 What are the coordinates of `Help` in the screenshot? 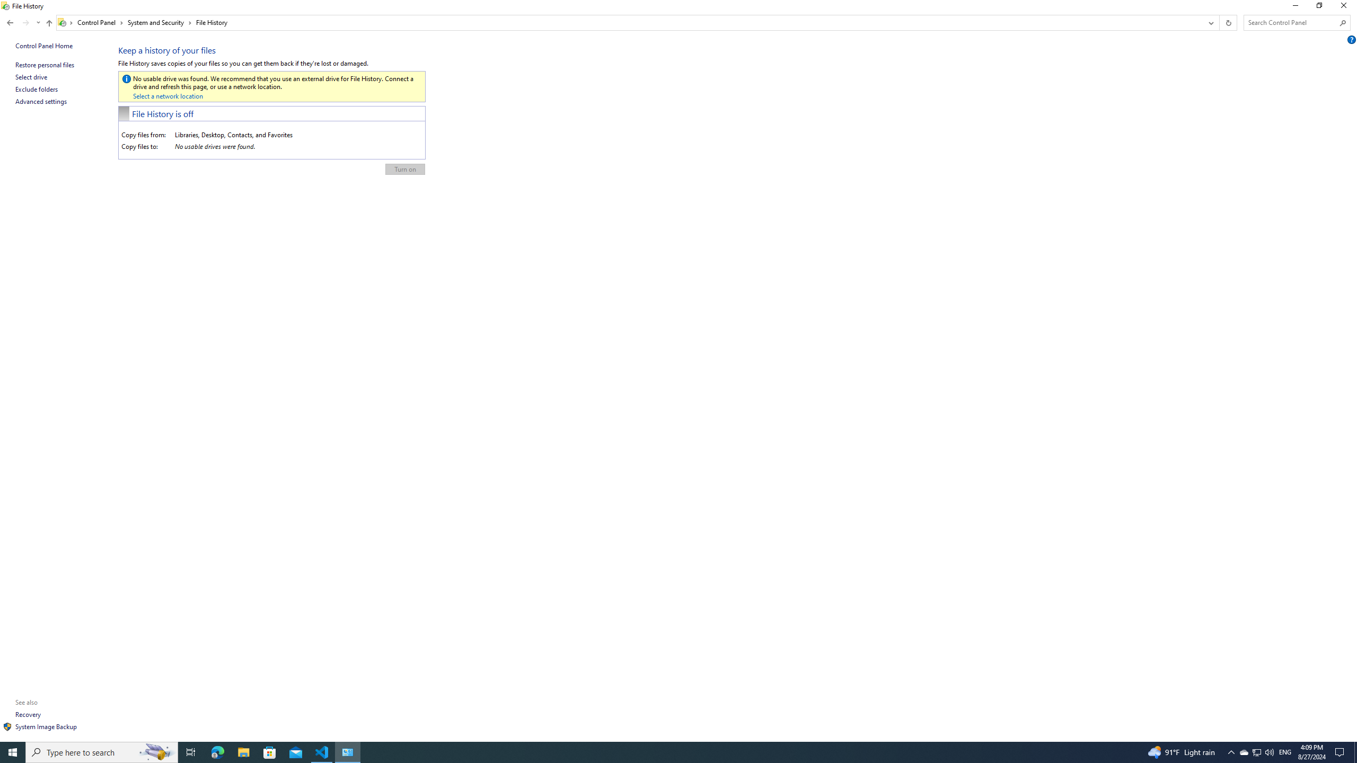 It's located at (1352, 39).